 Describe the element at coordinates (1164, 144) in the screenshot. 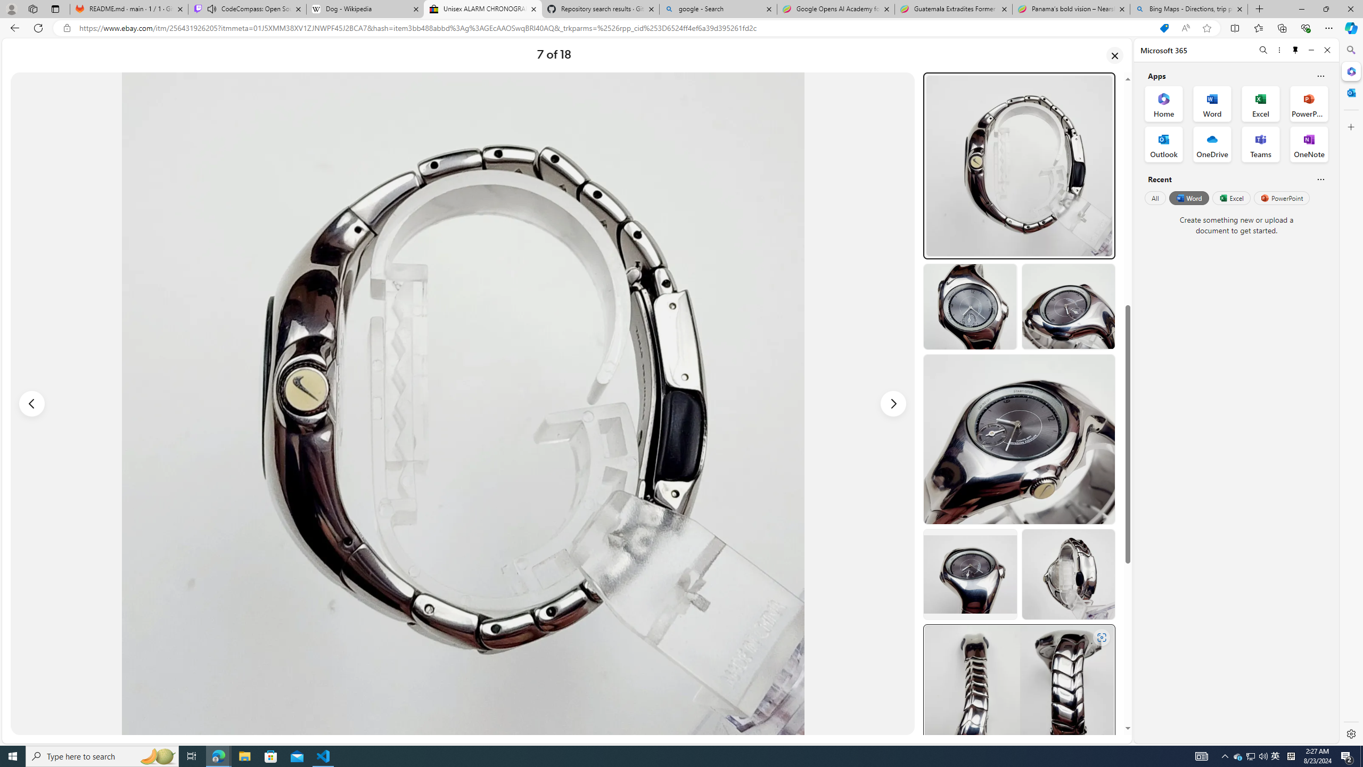

I see `Outlook Office App` at that location.